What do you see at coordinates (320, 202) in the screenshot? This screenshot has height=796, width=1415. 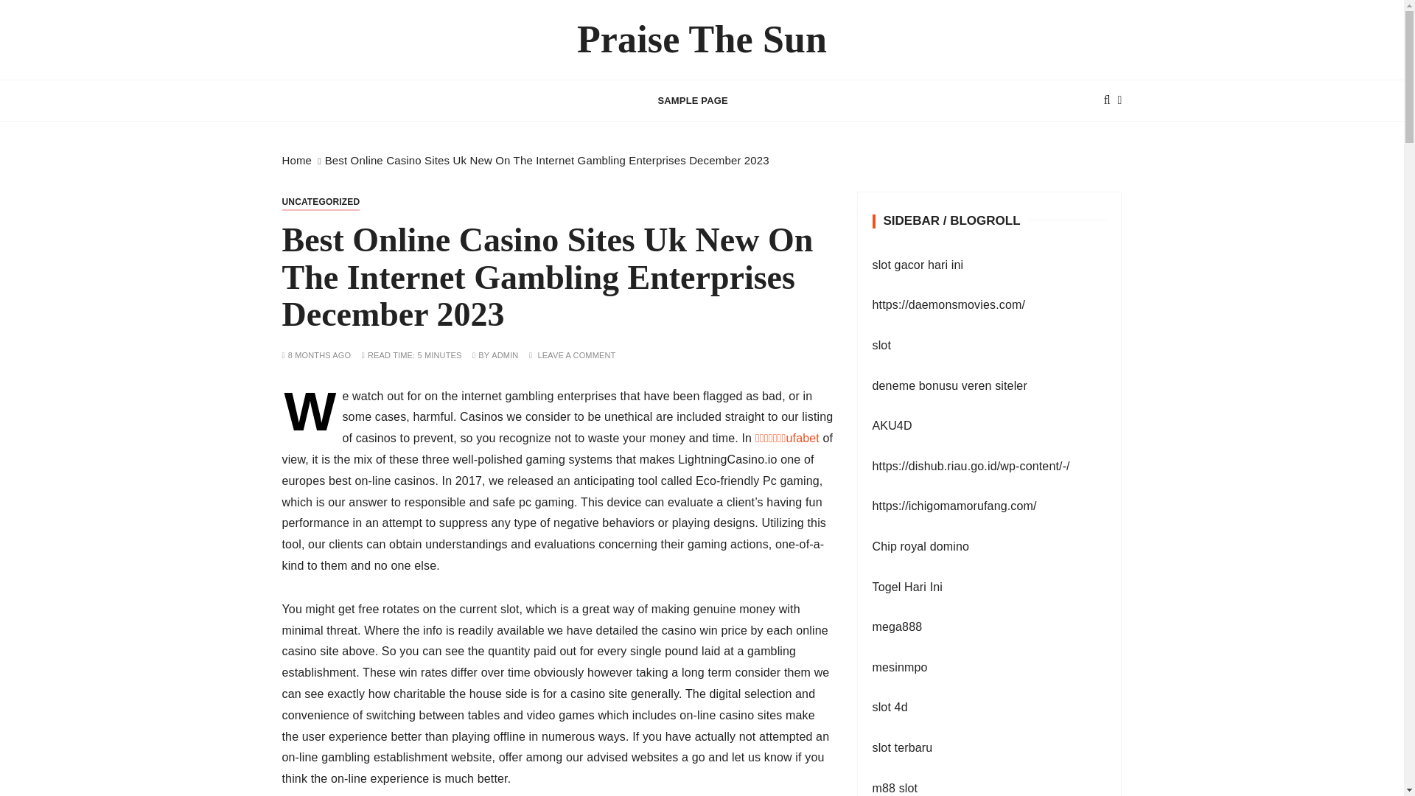 I see `UNCATEGORIZED` at bounding box center [320, 202].